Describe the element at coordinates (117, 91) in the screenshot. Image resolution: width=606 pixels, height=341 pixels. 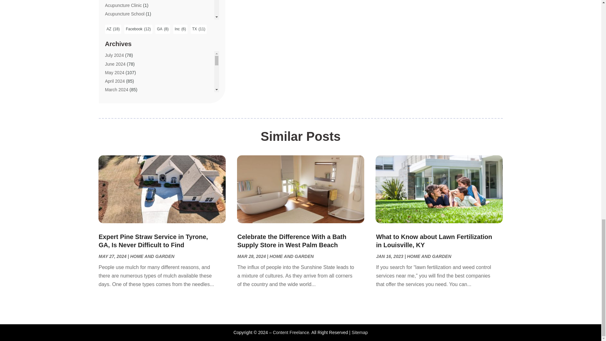
I see `Aircraft GSE` at that location.